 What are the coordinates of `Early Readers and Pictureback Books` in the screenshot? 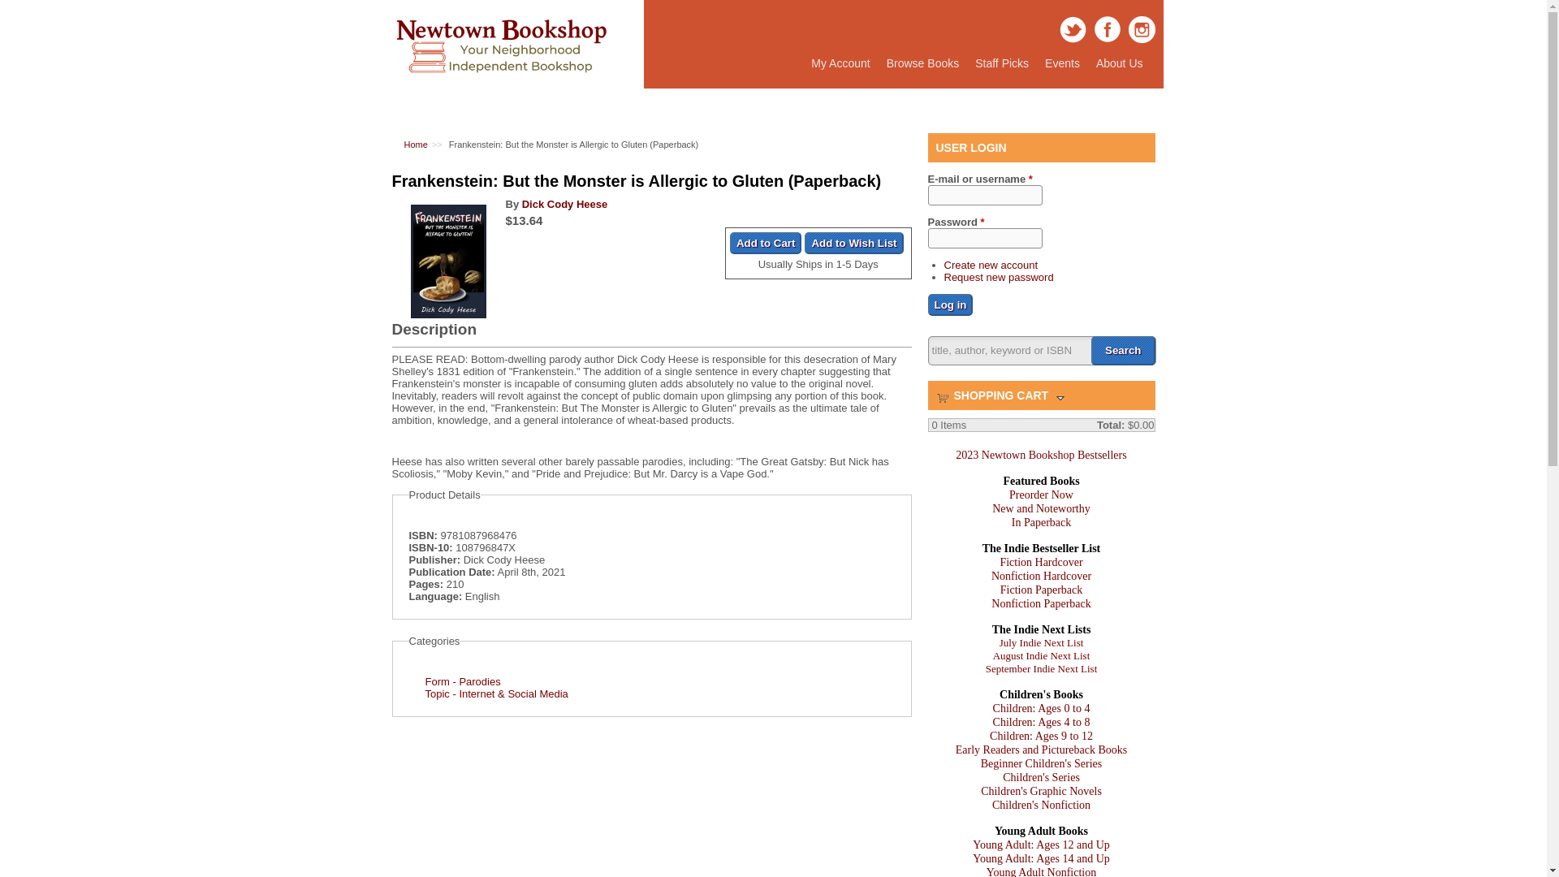 It's located at (1041, 749).